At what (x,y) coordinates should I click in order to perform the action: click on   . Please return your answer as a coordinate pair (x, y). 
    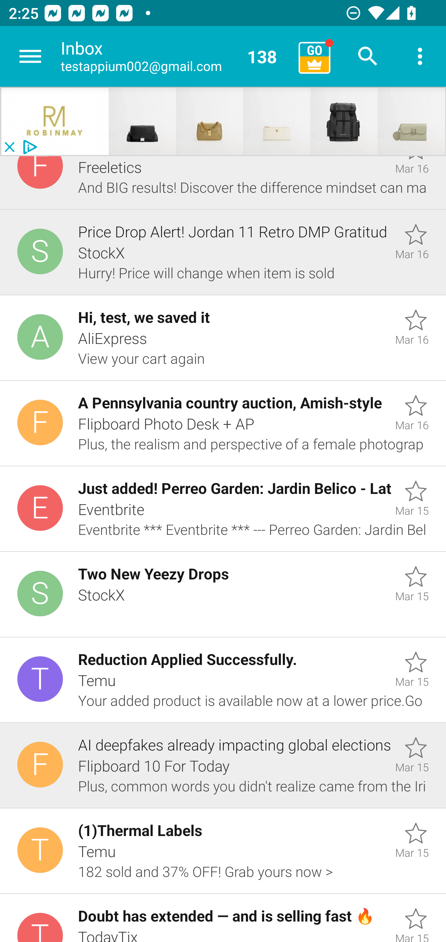
    Looking at the image, I should click on (142, 121).